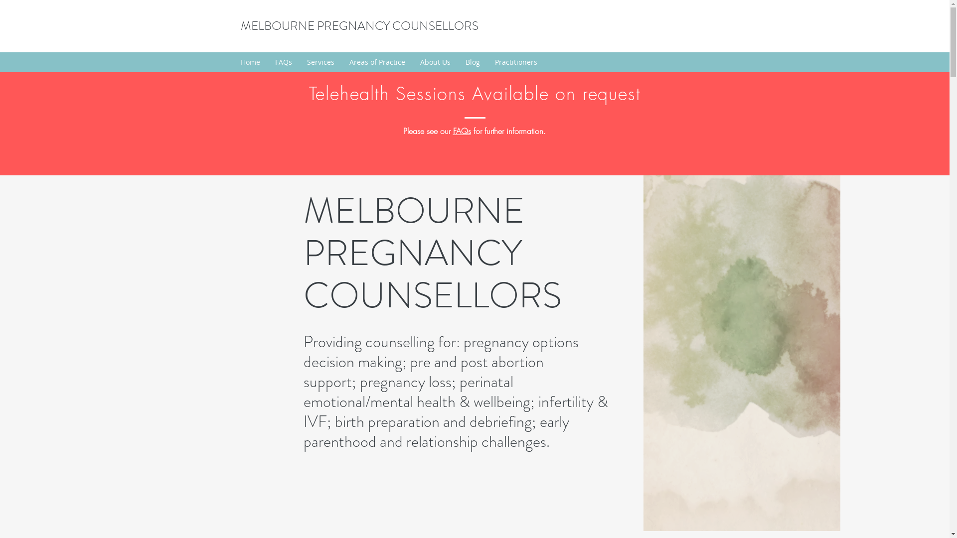 This screenshot has height=538, width=957. I want to click on FAQs, so click(462, 131).